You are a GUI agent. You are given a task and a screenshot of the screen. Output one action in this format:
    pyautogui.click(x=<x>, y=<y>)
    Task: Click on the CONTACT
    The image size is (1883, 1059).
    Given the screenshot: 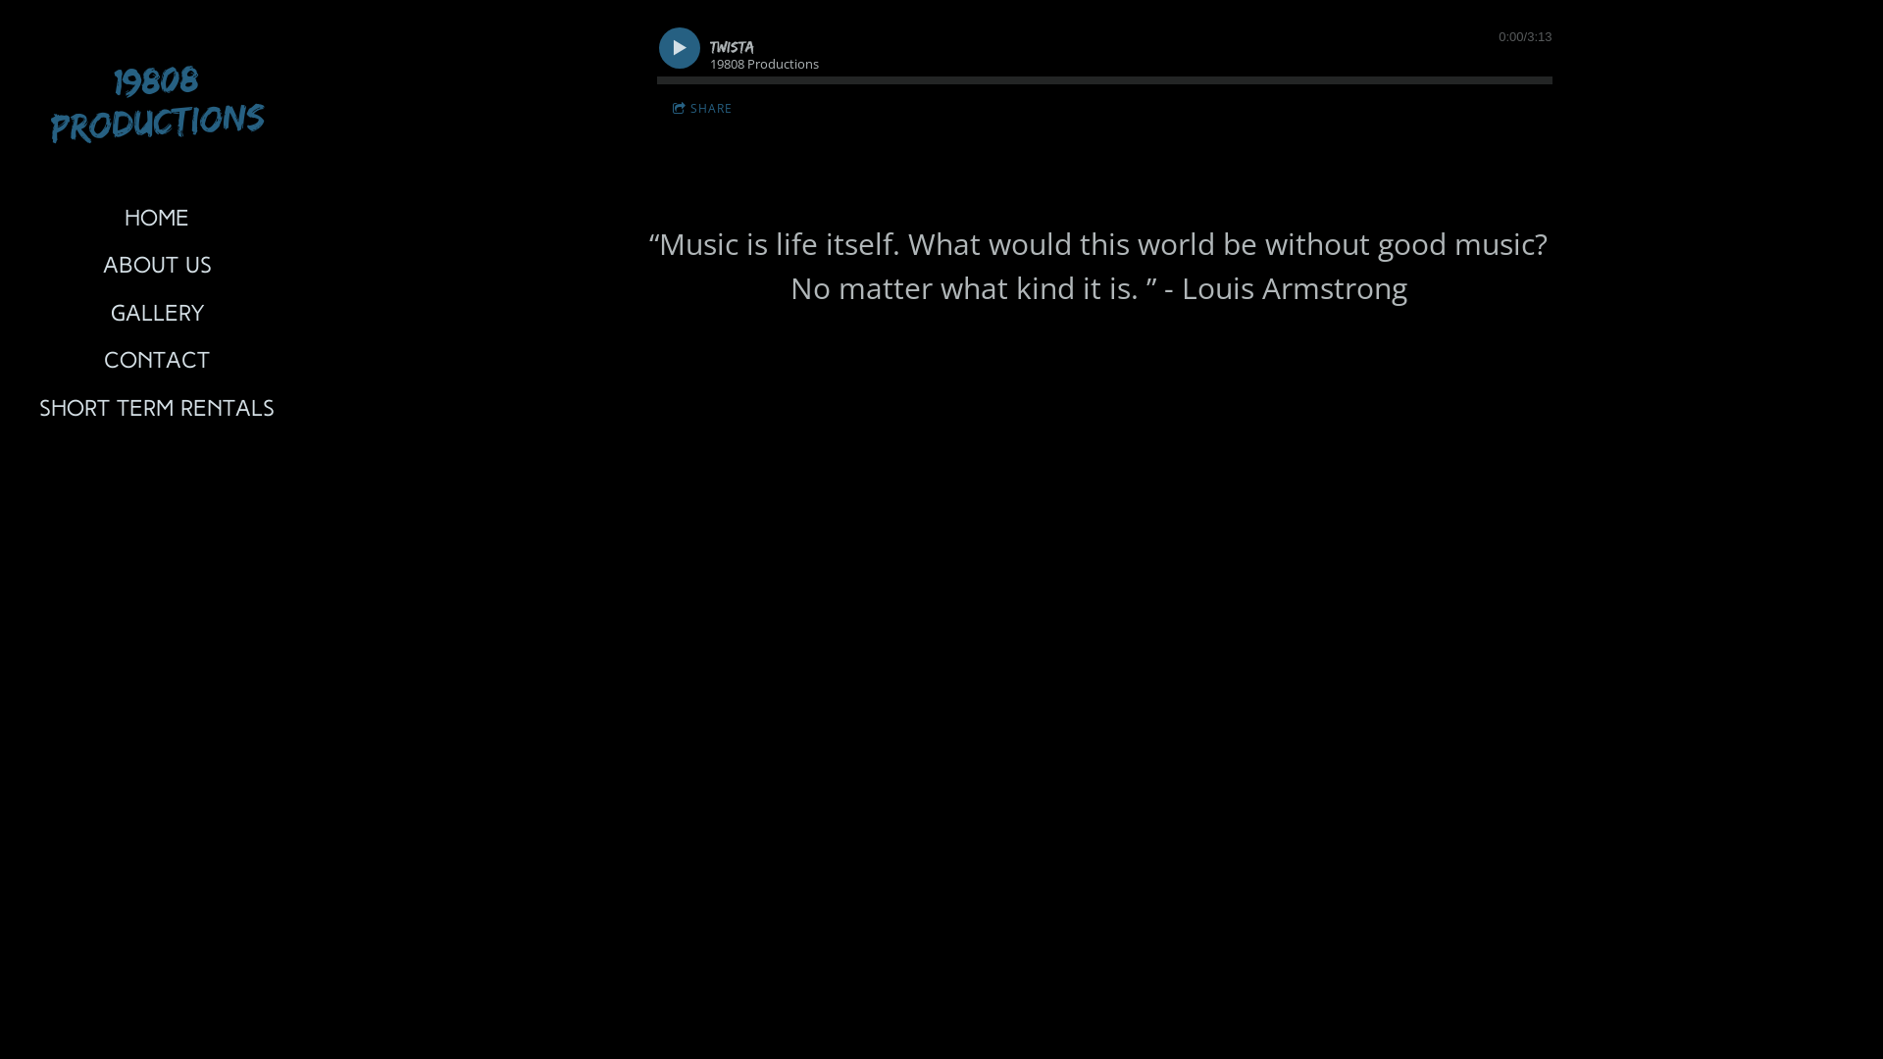 What is the action you would take?
    pyautogui.click(x=157, y=363)
    